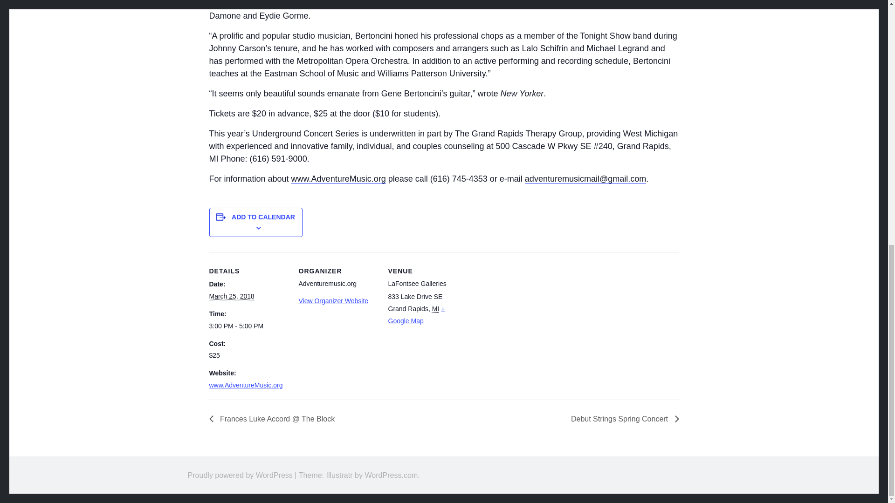 The width and height of the screenshot is (895, 503). What do you see at coordinates (435, 308) in the screenshot?
I see `Michigan` at bounding box center [435, 308].